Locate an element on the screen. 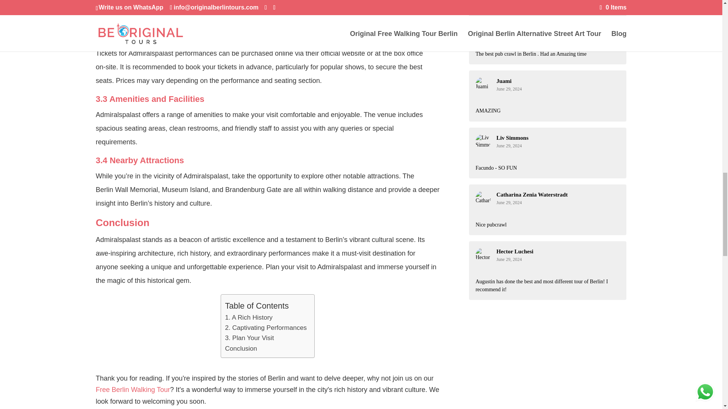 Image resolution: width=728 pixels, height=409 pixels. 3. Plan Your Visit is located at coordinates (249, 338).